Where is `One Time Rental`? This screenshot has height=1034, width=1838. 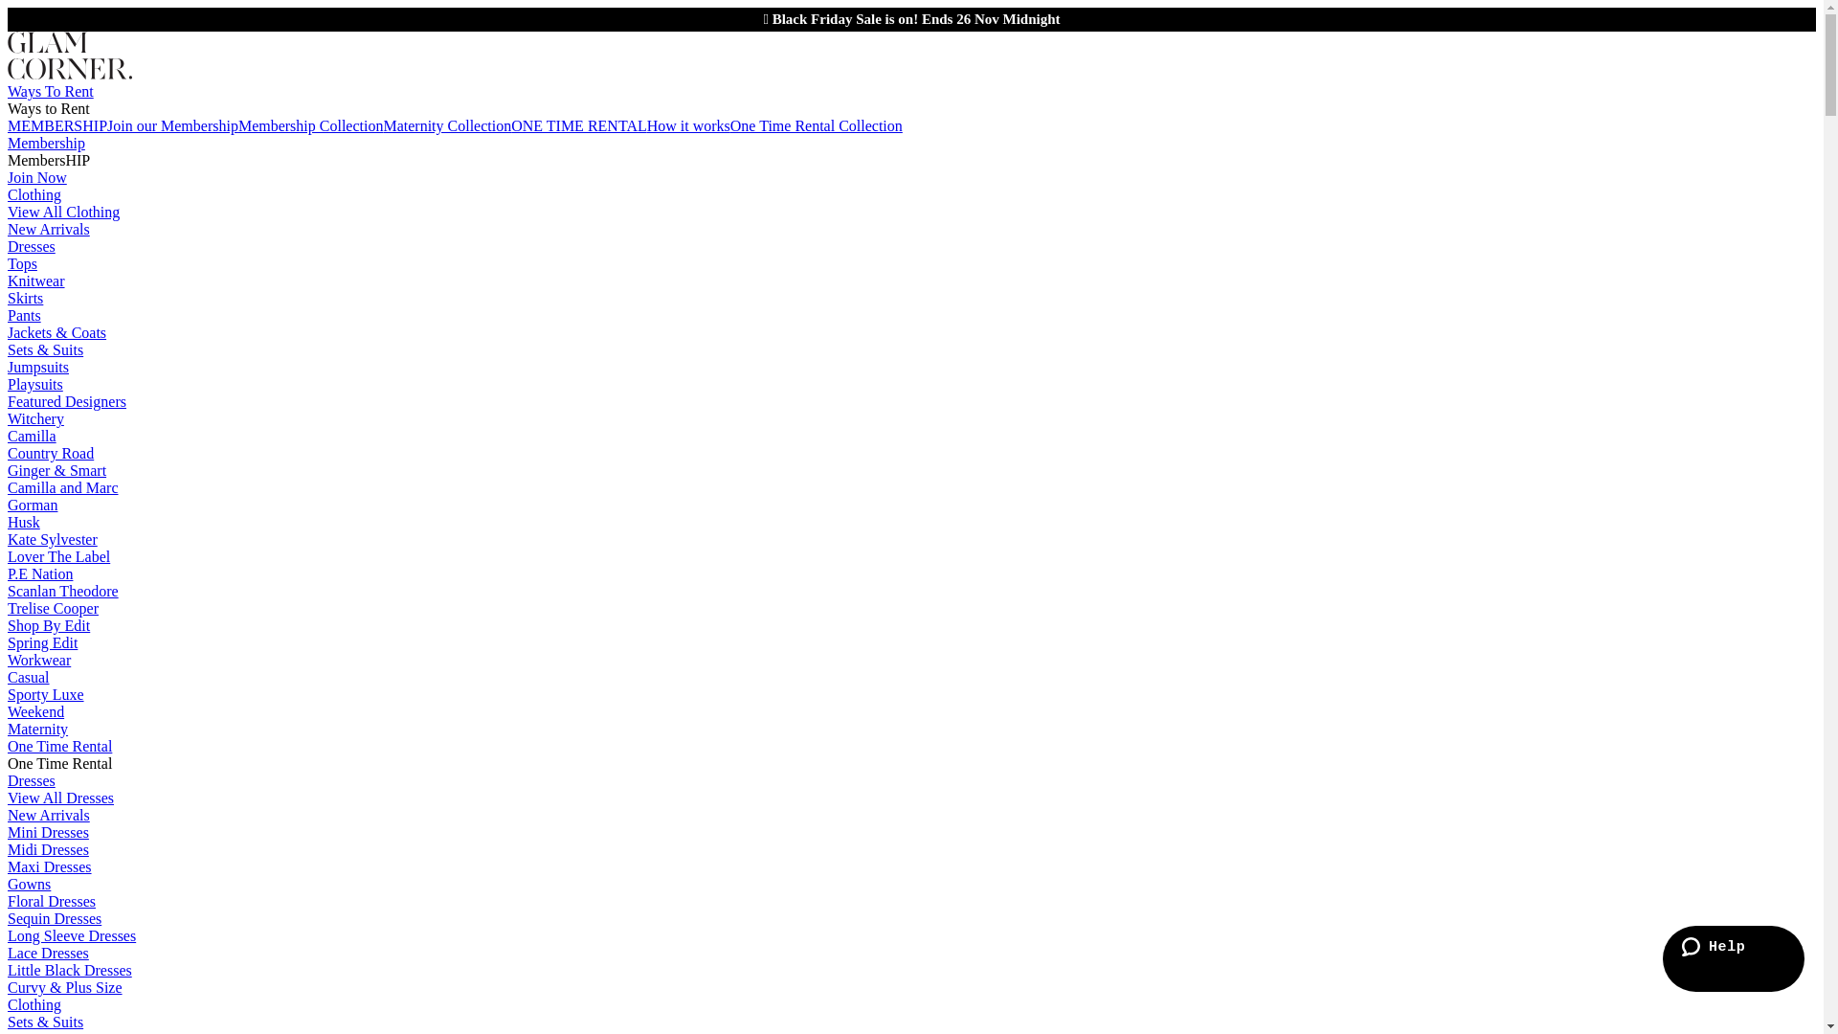 One Time Rental is located at coordinates (59, 747).